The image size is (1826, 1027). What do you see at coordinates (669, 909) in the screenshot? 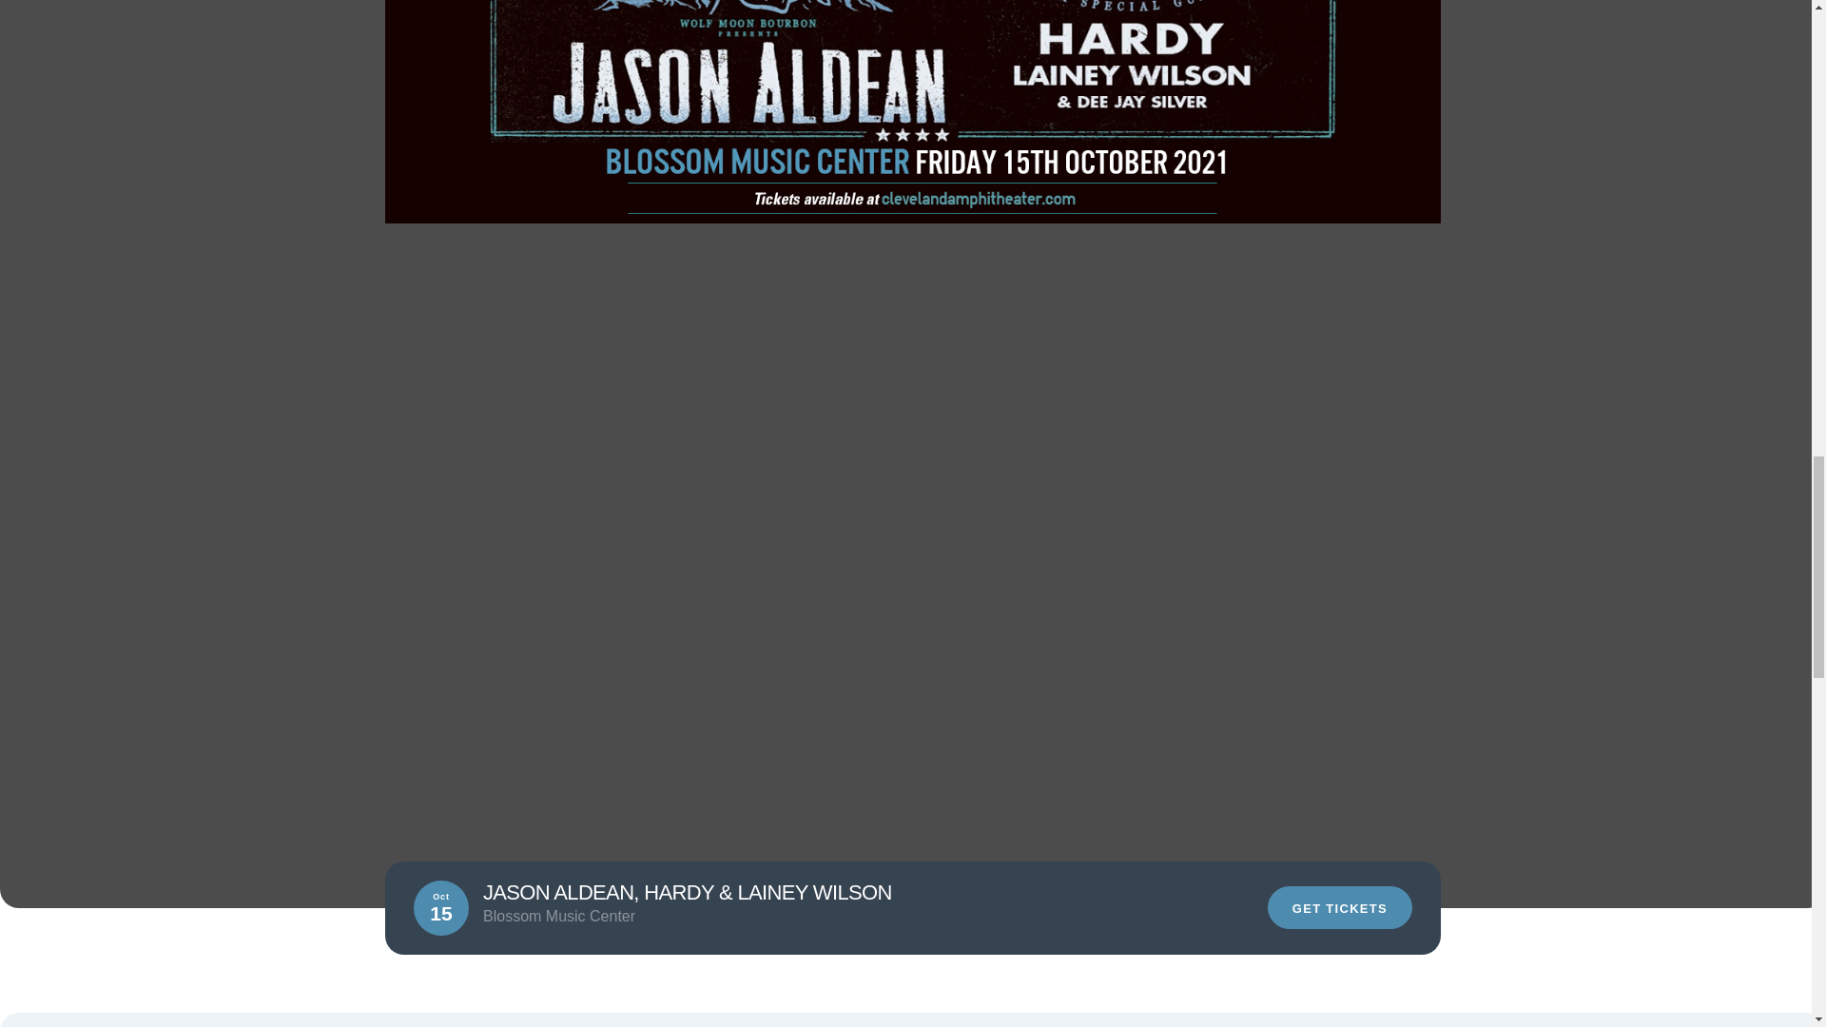
I see `2021` at bounding box center [669, 909].